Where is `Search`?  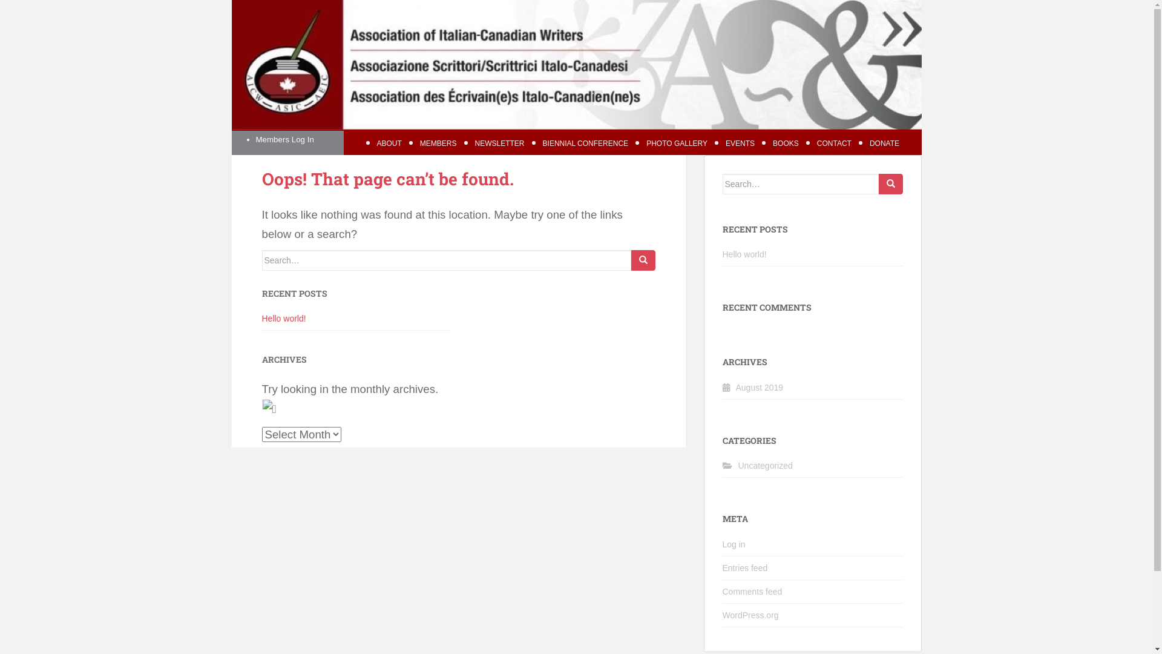
Search is located at coordinates (891, 184).